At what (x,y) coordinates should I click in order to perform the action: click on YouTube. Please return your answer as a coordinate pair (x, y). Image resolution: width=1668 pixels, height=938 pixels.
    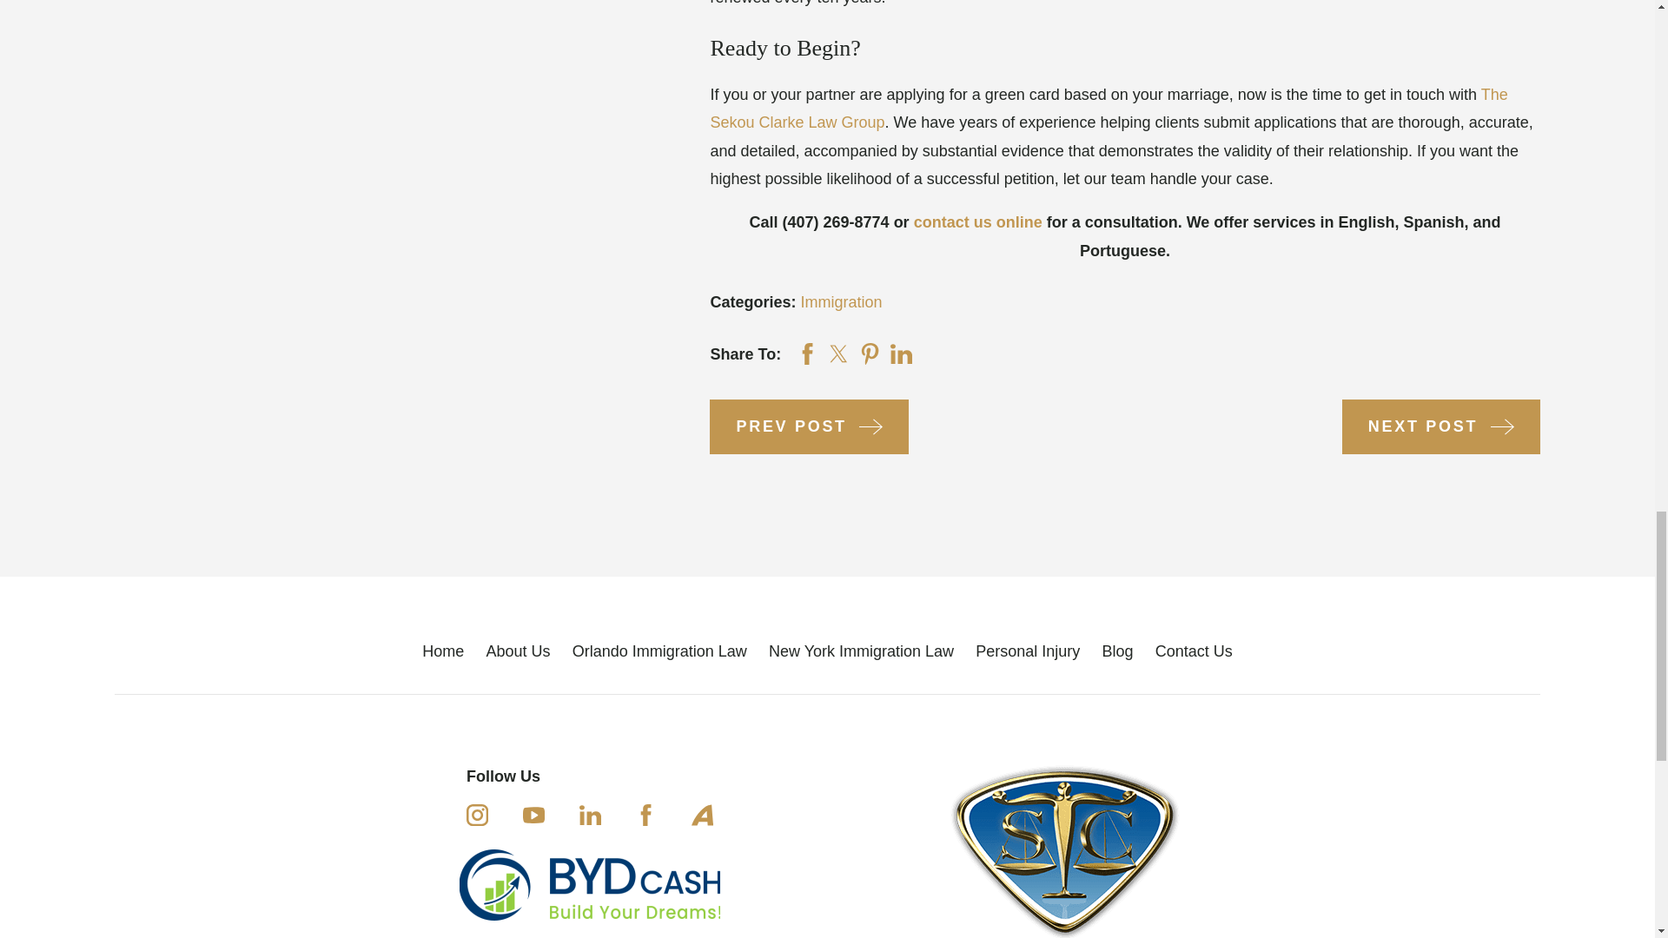
    Looking at the image, I should click on (533, 815).